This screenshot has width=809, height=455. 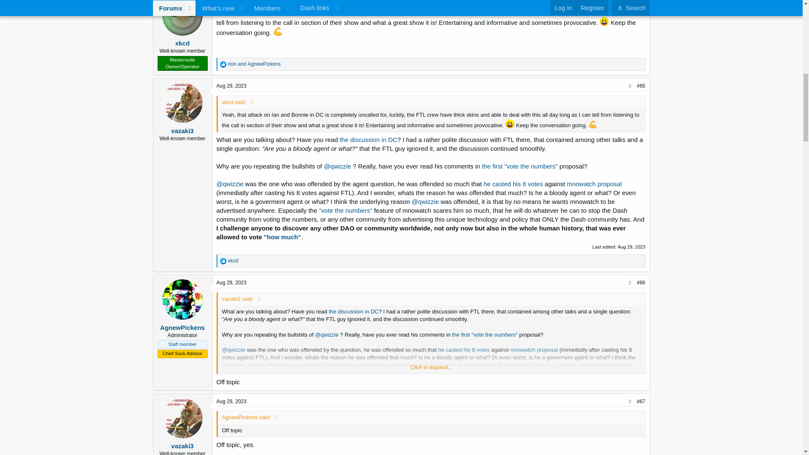 What do you see at coordinates (232, 1) in the screenshot?
I see `Aug 29, 2023 at 2:13 PM` at bounding box center [232, 1].